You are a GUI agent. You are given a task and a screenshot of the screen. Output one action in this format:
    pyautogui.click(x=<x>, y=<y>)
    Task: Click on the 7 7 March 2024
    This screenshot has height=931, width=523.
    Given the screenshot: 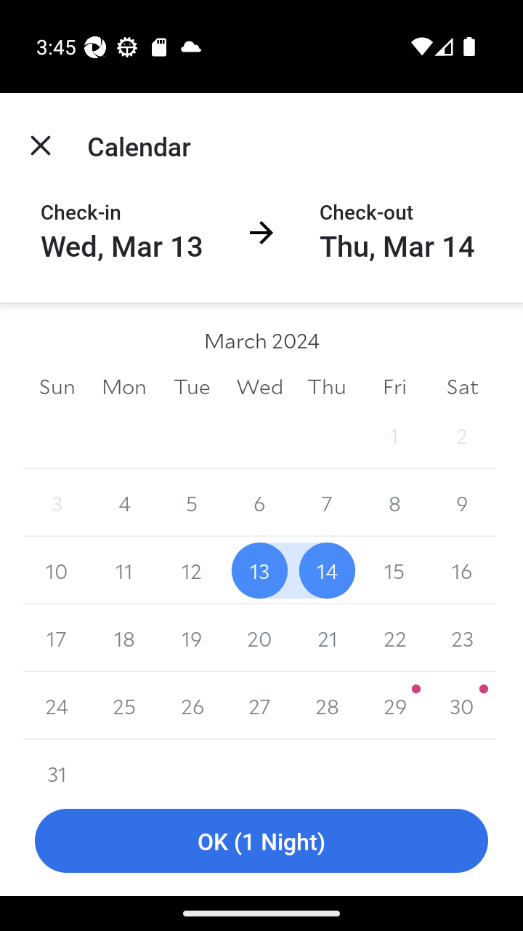 What is the action you would take?
    pyautogui.click(x=327, y=503)
    